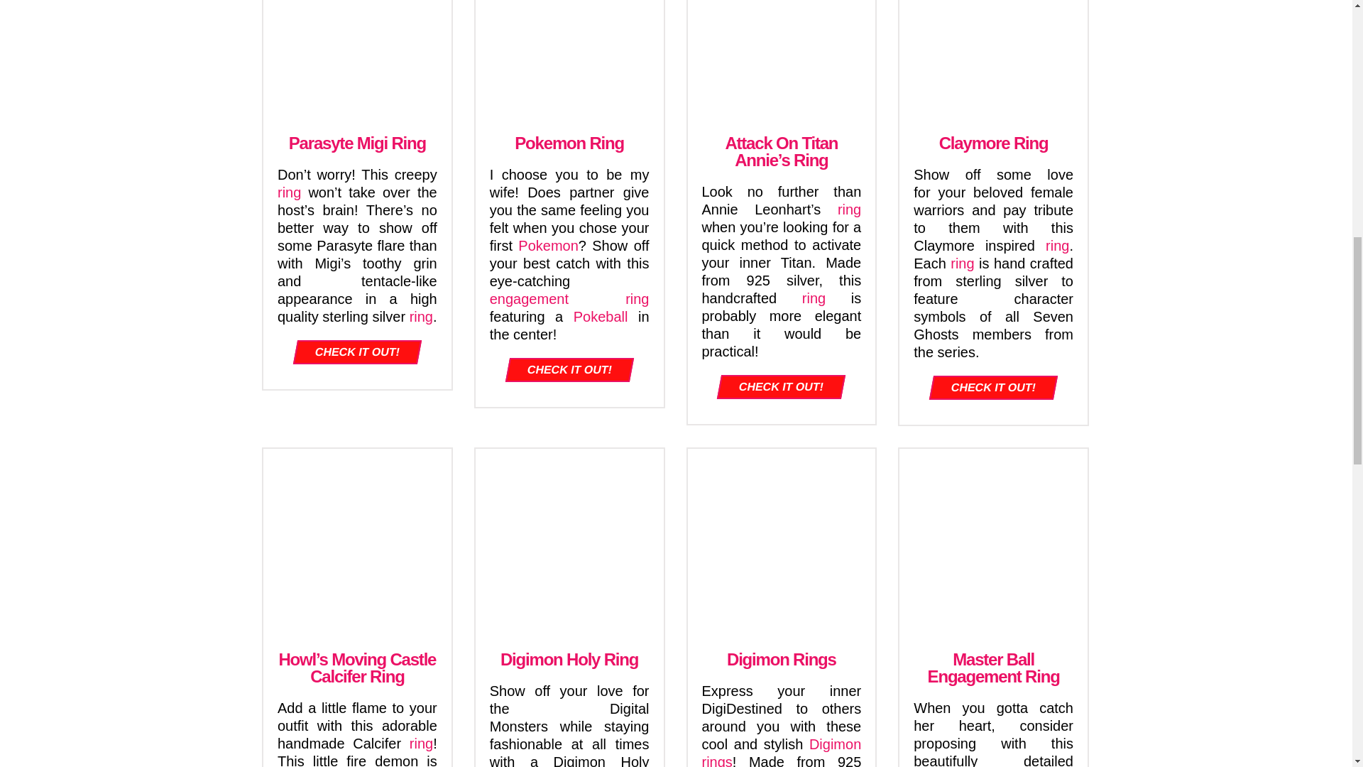 The width and height of the screenshot is (1363, 767). Describe the element at coordinates (569, 143) in the screenshot. I see `Pokemon Ring` at that location.